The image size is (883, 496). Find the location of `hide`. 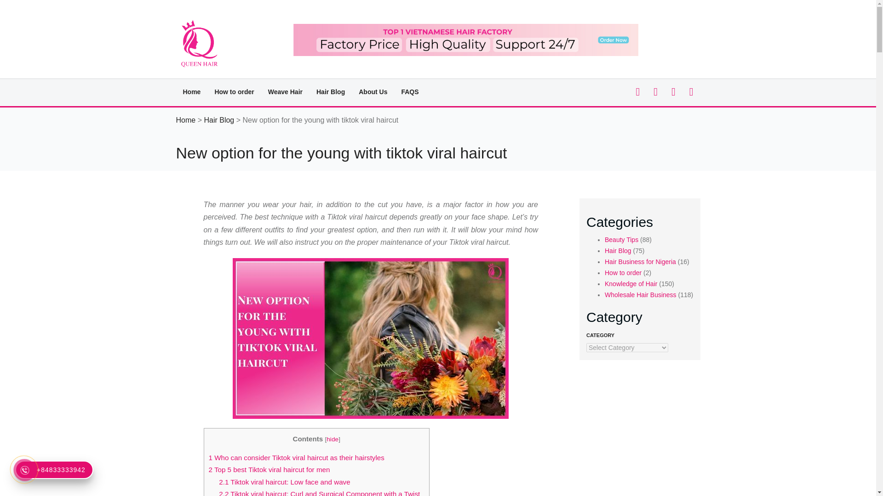

hide is located at coordinates (332, 439).